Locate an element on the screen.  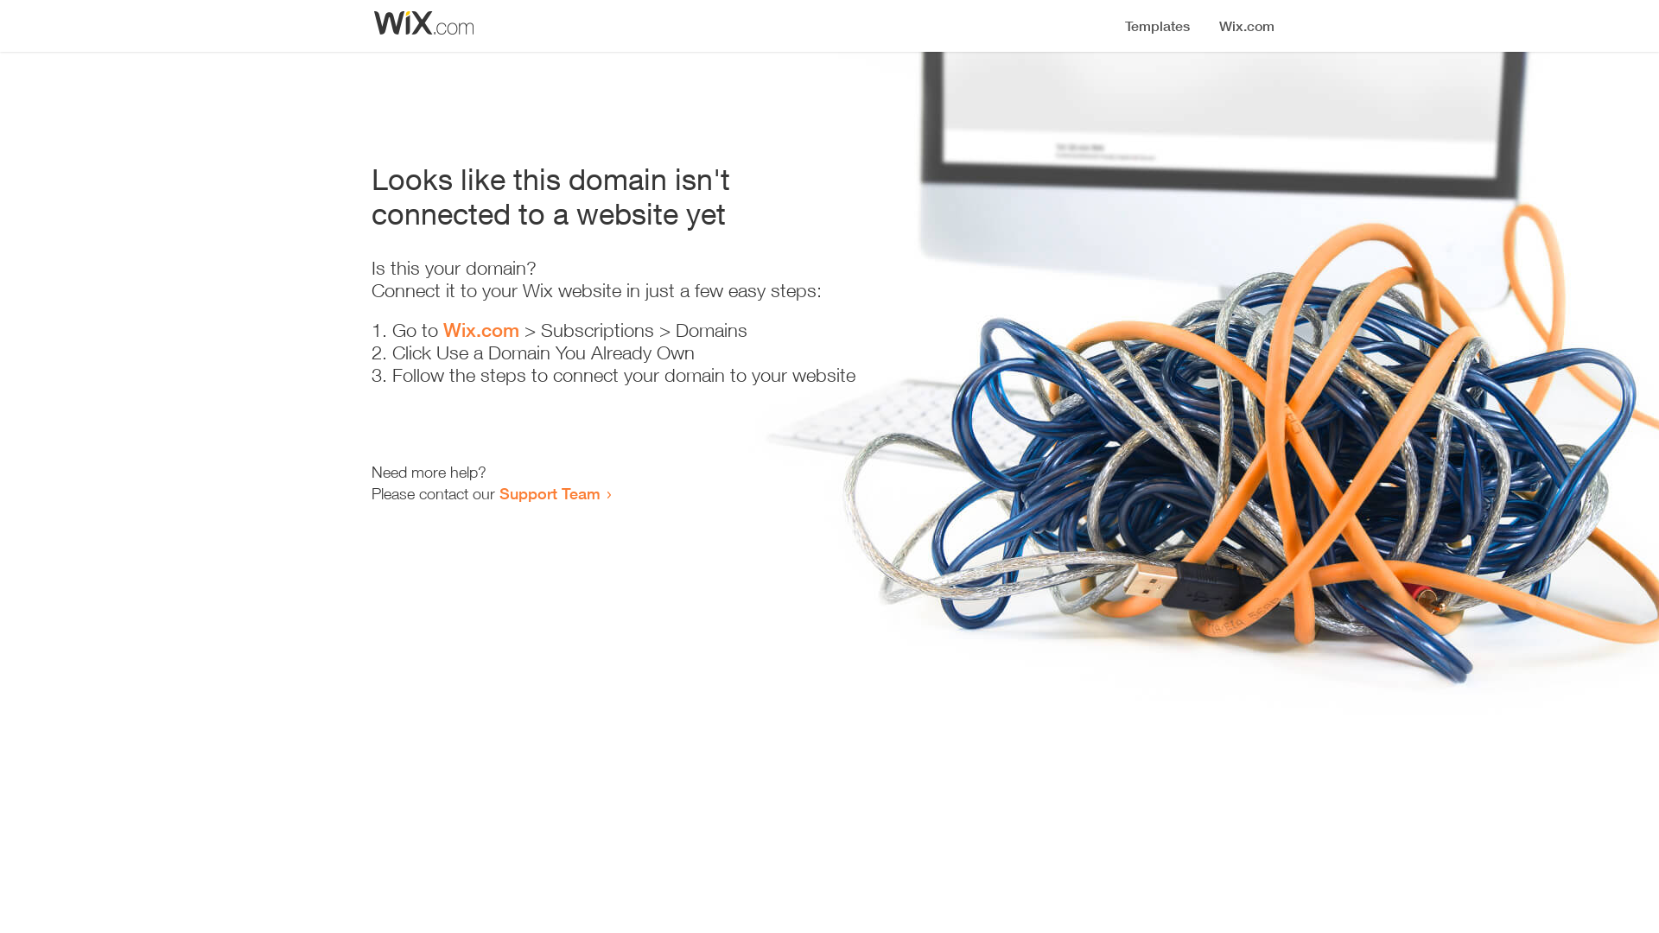
Support Team is located at coordinates (550, 493).